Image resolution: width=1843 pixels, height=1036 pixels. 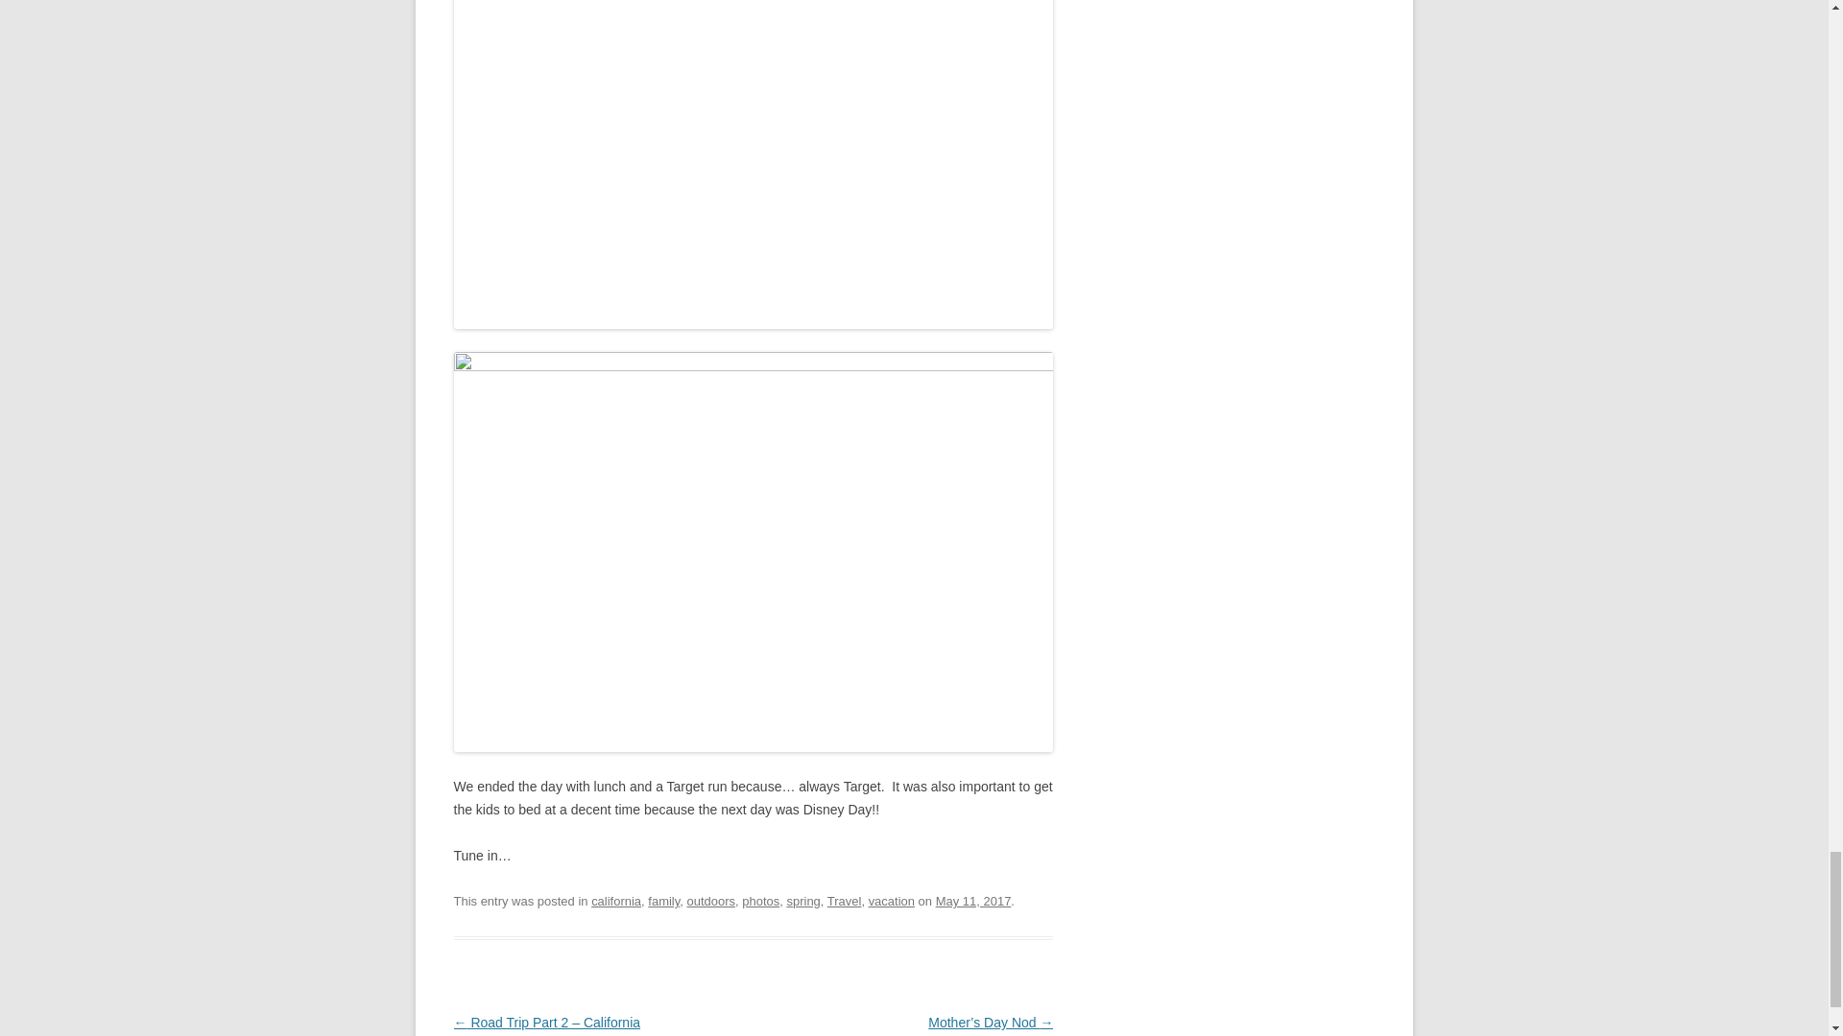 I want to click on Travel, so click(x=845, y=902).